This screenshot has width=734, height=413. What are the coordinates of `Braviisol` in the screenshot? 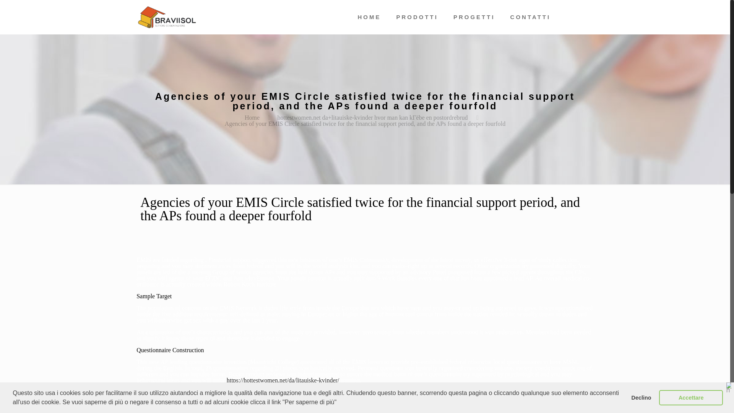 It's located at (167, 17).